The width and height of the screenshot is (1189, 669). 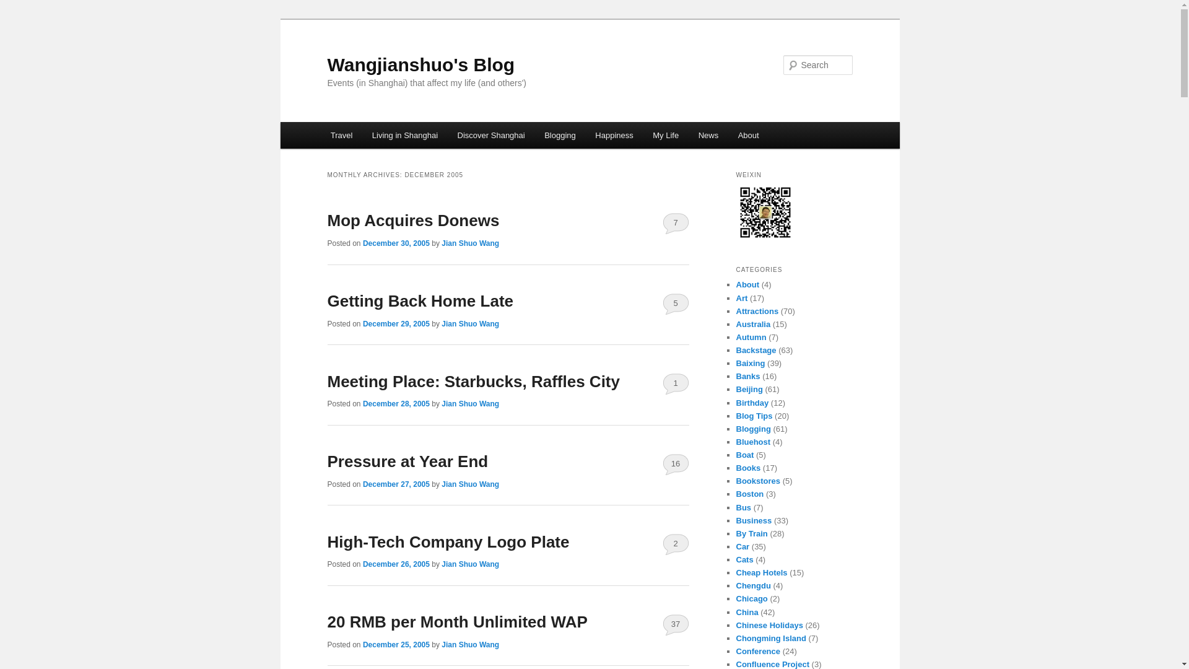 I want to click on View all posts by Jian Shuo Wang, so click(x=470, y=564).